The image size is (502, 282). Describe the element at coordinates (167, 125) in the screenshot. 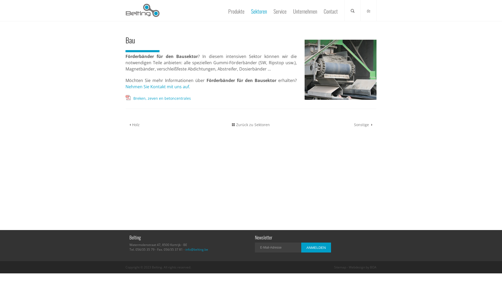

I see `Holz` at that location.